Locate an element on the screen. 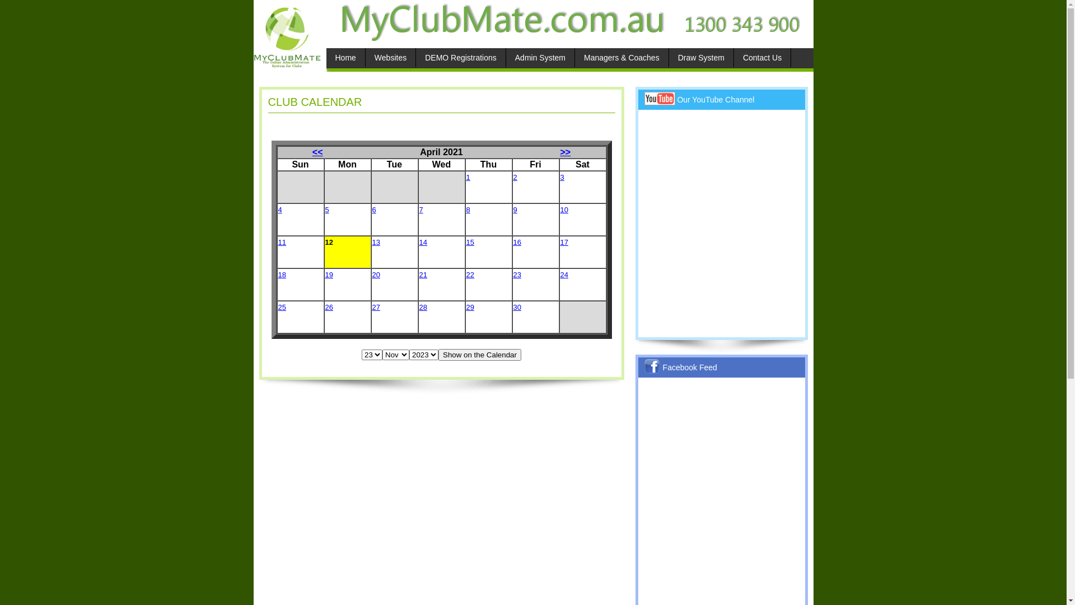  15 is located at coordinates (470, 242).